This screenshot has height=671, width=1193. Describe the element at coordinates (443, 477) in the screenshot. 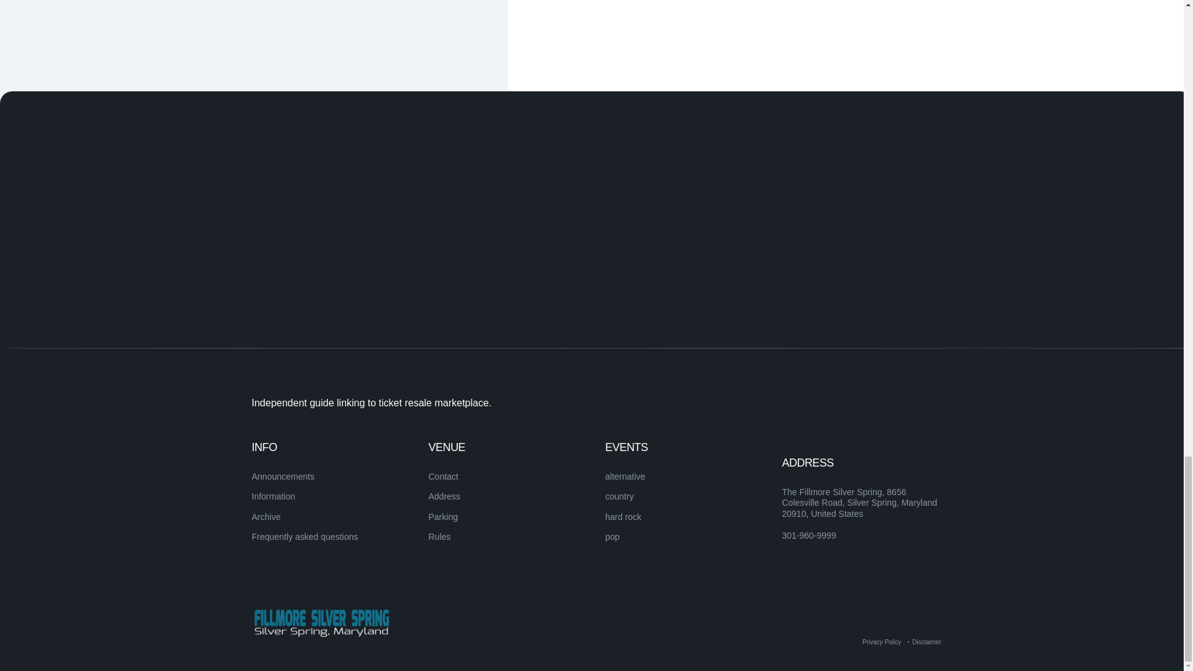

I see `Contact` at that location.